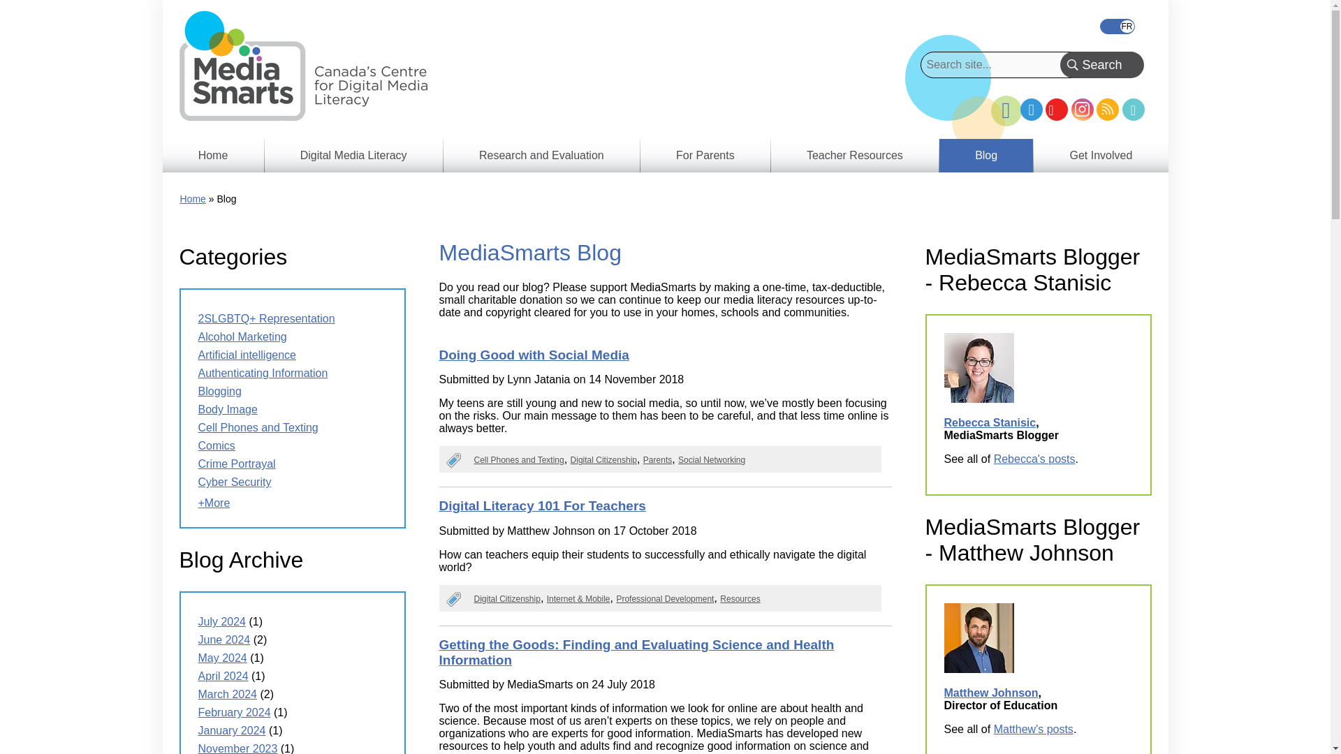 The image size is (1341, 754). I want to click on Search, so click(1102, 65).